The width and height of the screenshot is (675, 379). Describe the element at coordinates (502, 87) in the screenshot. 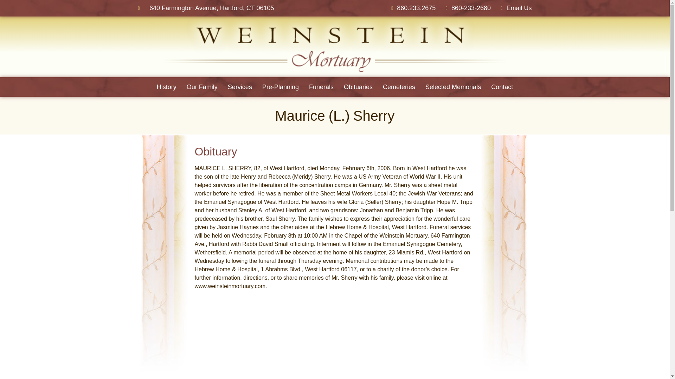

I see `Contact` at that location.